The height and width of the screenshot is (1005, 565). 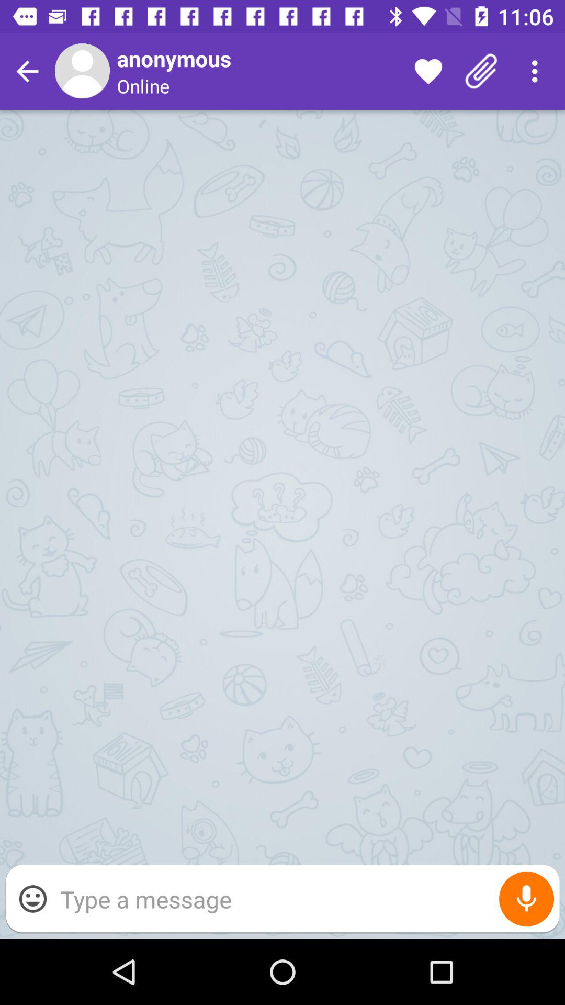 What do you see at coordinates (27, 71) in the screenshot?
I see `go back` at bounding box center [27, 71].